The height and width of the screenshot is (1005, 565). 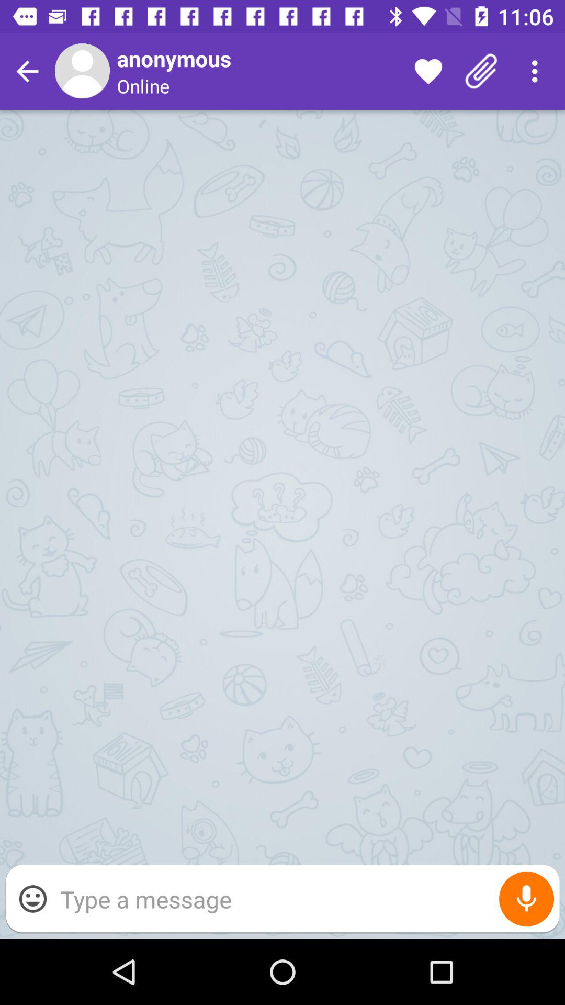 What do you see at coordinates (27, 71) in the screenshot?
I see `go back` at bounding box center [27, 71].